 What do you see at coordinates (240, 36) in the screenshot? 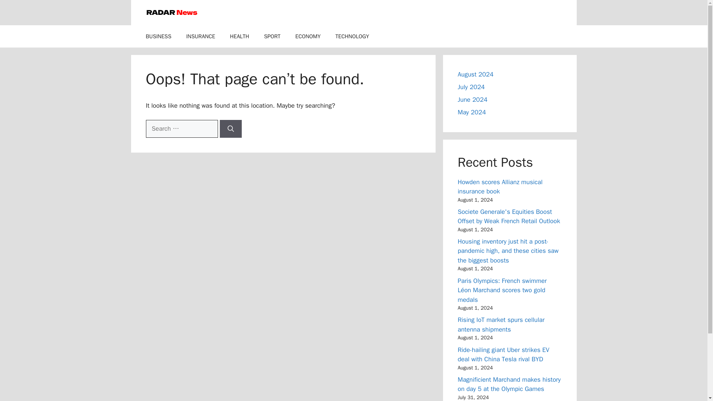
I see `HEALTH` at bounding box center [240, 36].